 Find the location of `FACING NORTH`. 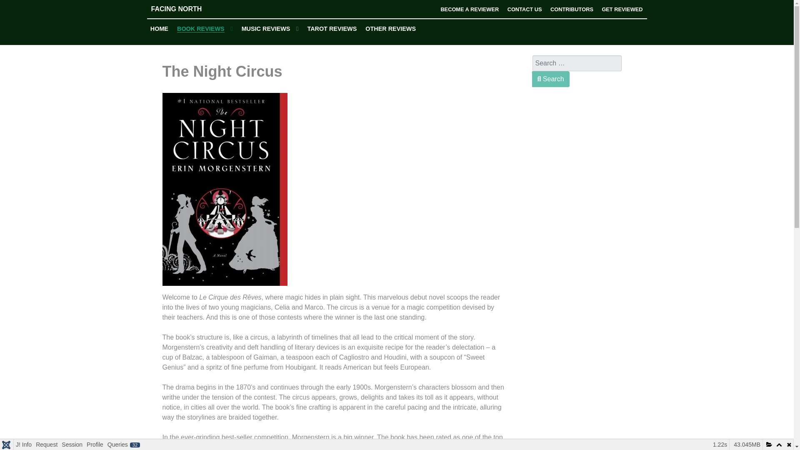

FACING NORTH is located at coordinates (209, 9).